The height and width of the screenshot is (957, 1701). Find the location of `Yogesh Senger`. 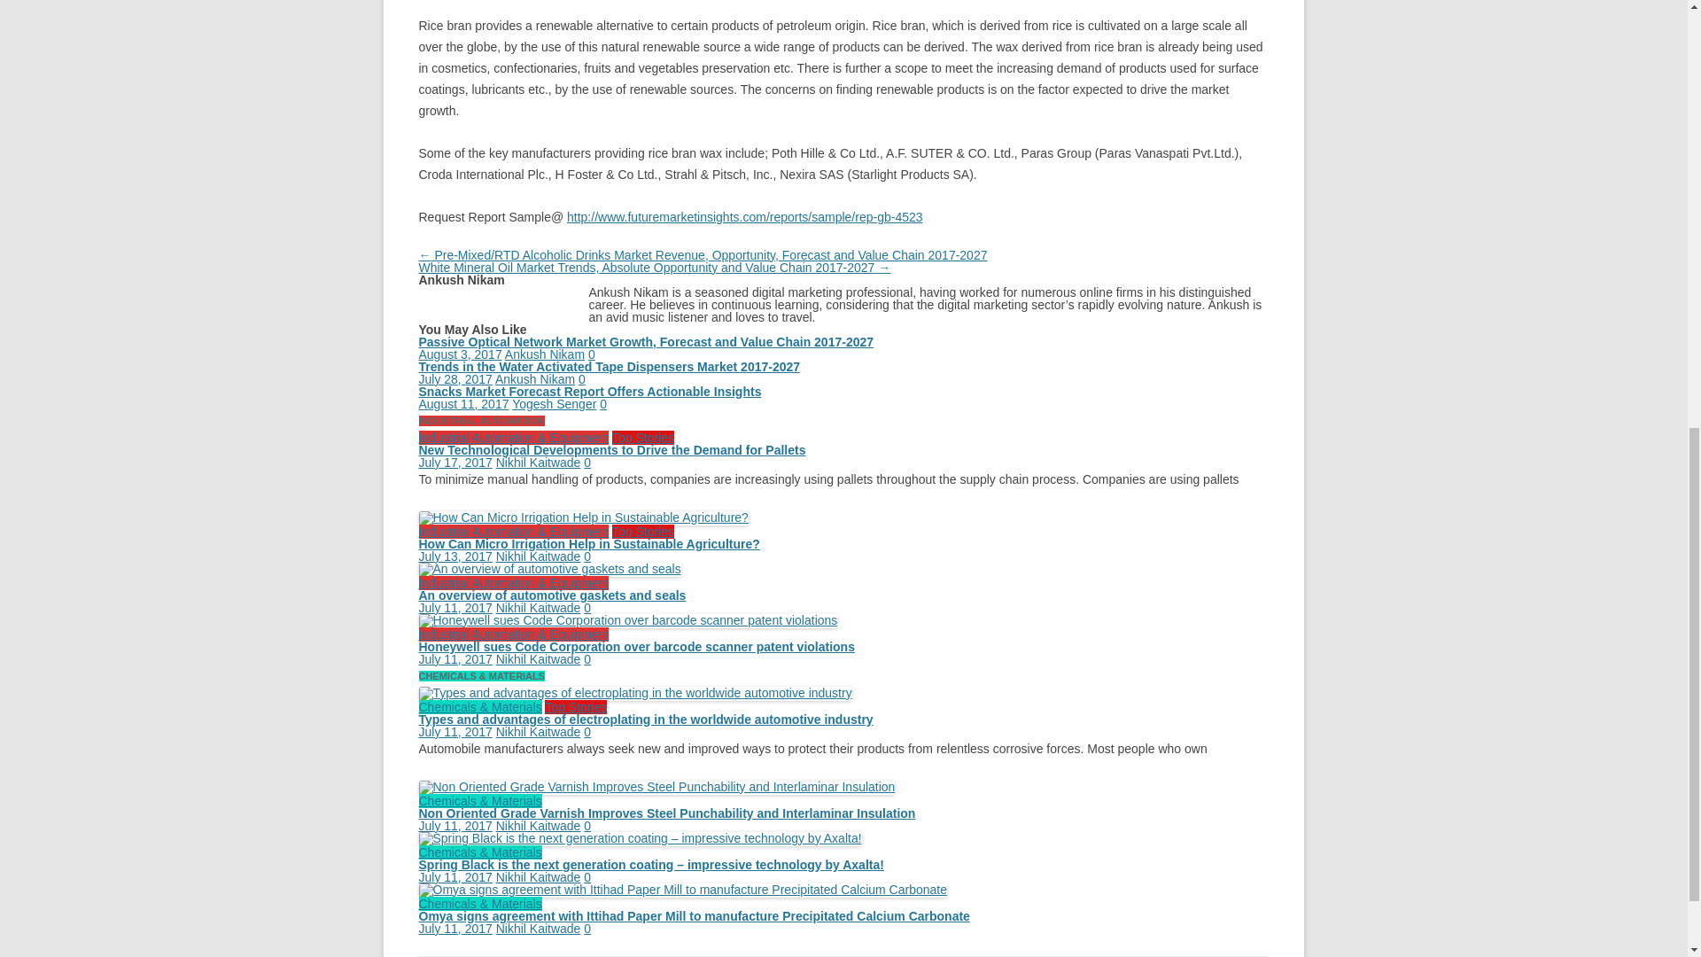

Yogesh Senger is located at coordinates (554, 404).